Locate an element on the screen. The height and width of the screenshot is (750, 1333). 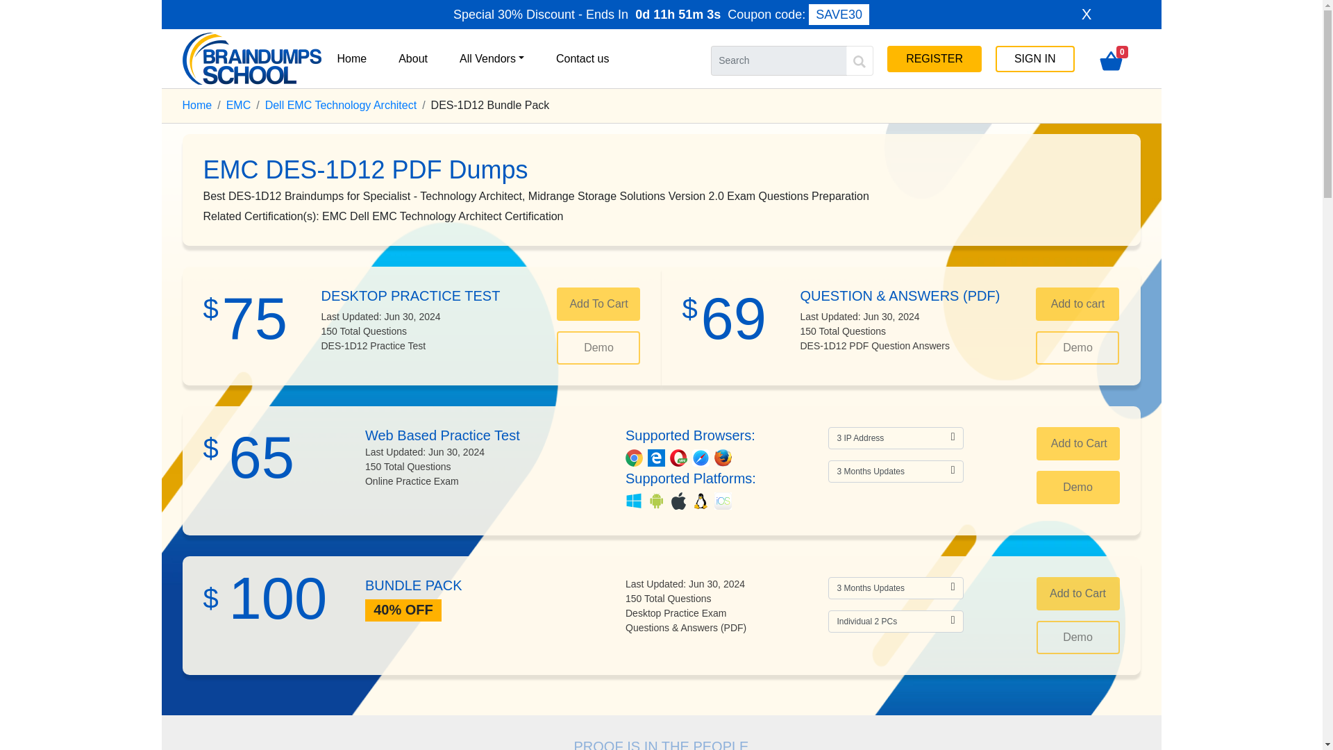
Add To Cart is located at coordinates (598, 304).